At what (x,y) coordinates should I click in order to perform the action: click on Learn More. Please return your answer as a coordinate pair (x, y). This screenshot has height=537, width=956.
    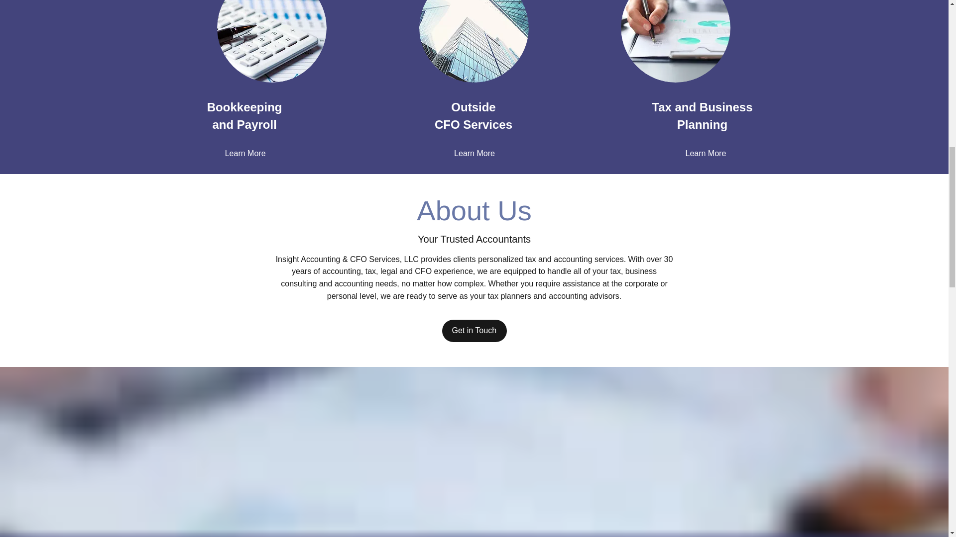
    Looking at the image, I should click on (705, 154).